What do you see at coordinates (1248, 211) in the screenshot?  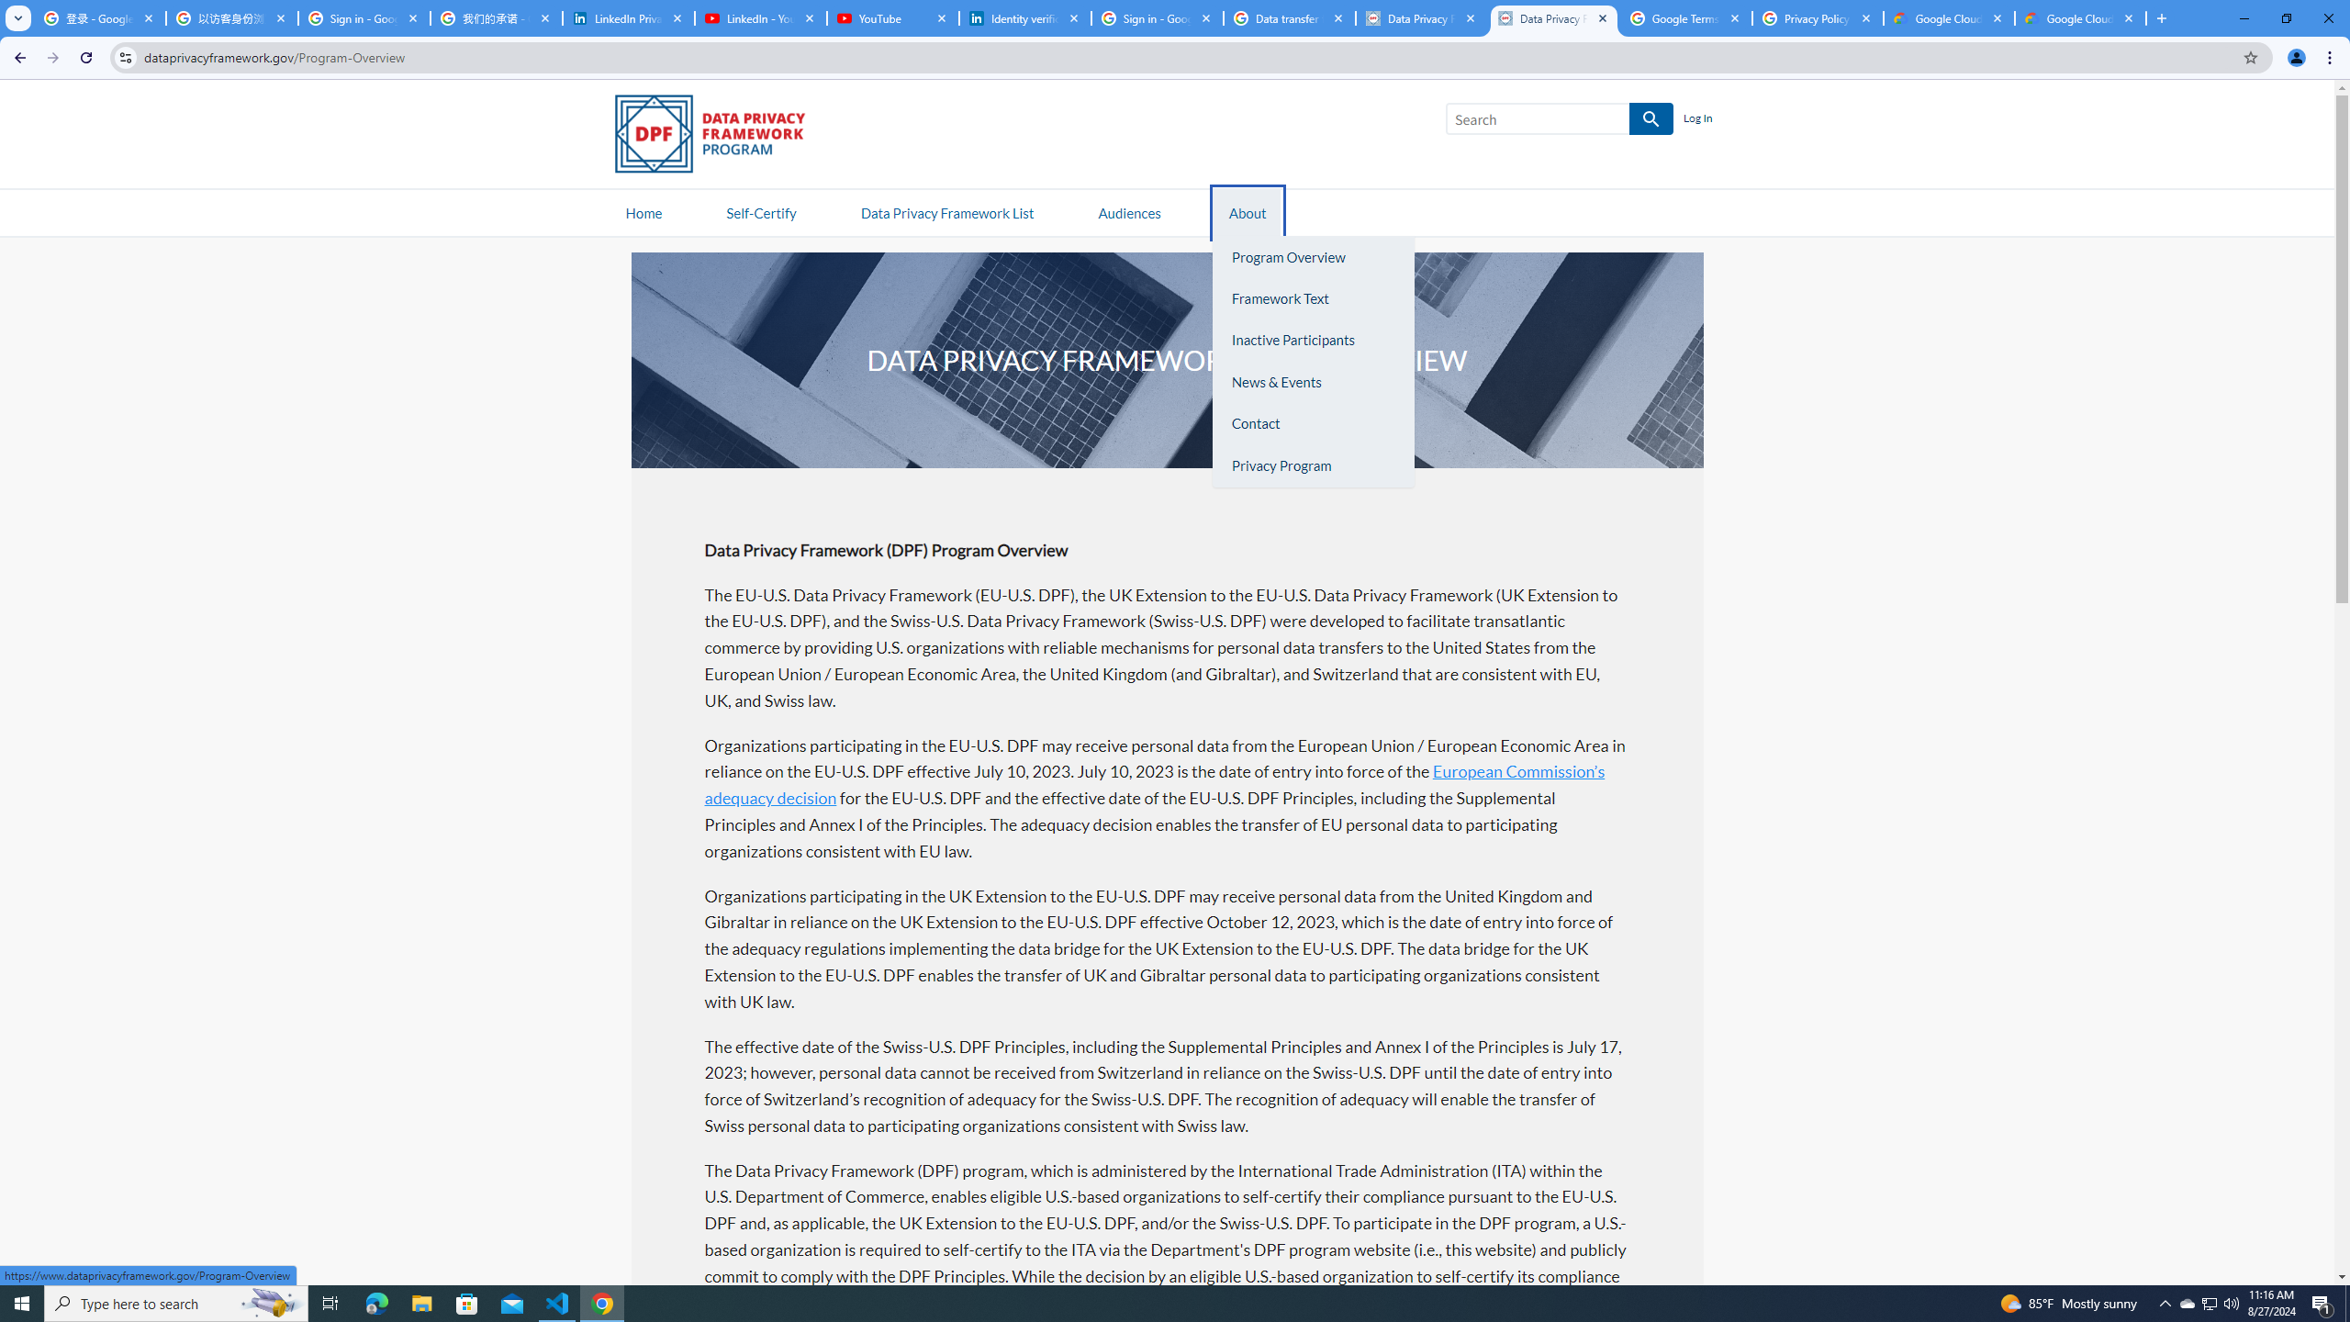 I see `About` at bounding box center [1248, 211].